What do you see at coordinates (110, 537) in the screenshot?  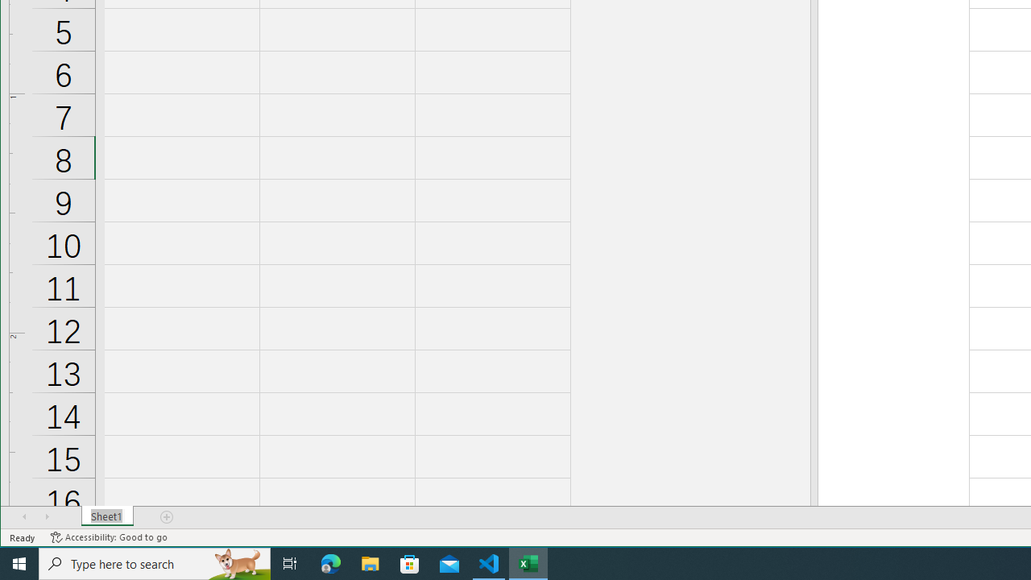 I see `Accessibility Checker Accessibility: Good to go` at bounding box center [110, 537].